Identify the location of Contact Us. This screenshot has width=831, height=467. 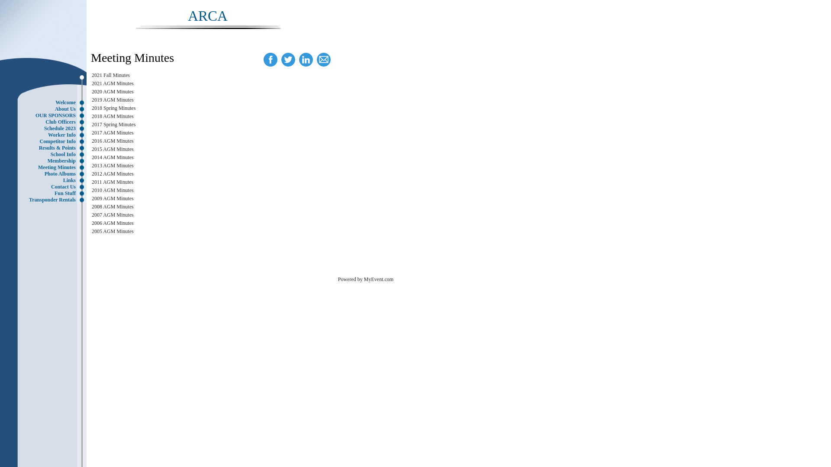
(45, 187).